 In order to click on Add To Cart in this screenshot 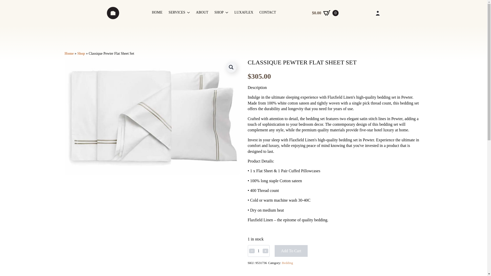, I will do `click(291, 251)`.